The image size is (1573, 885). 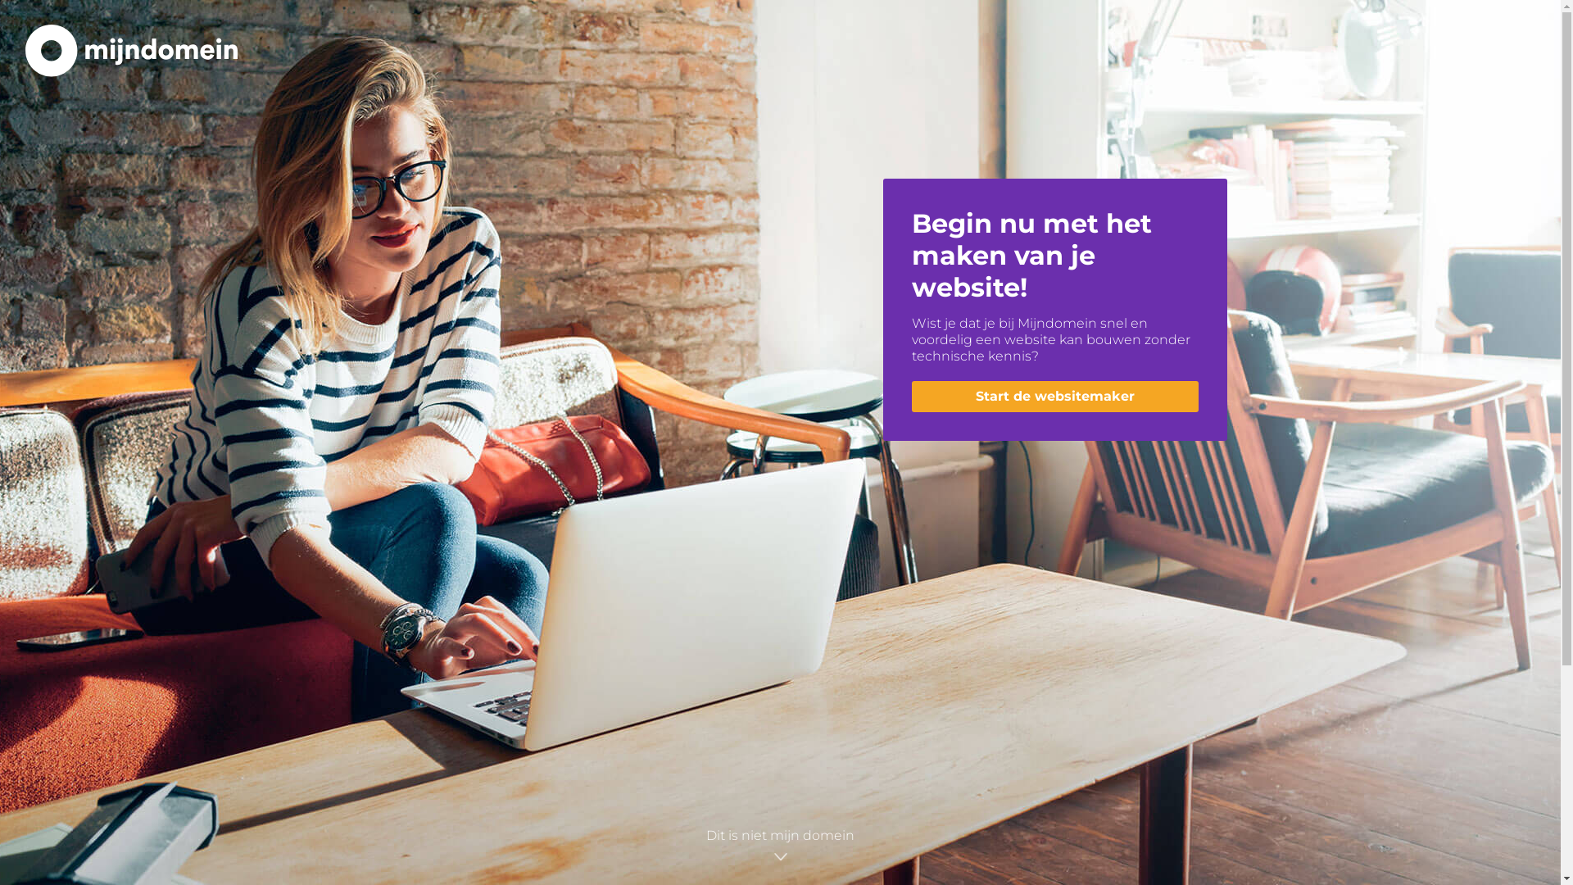 I want to click on Dit is niet mijn domein, so click(x=780, y=848).